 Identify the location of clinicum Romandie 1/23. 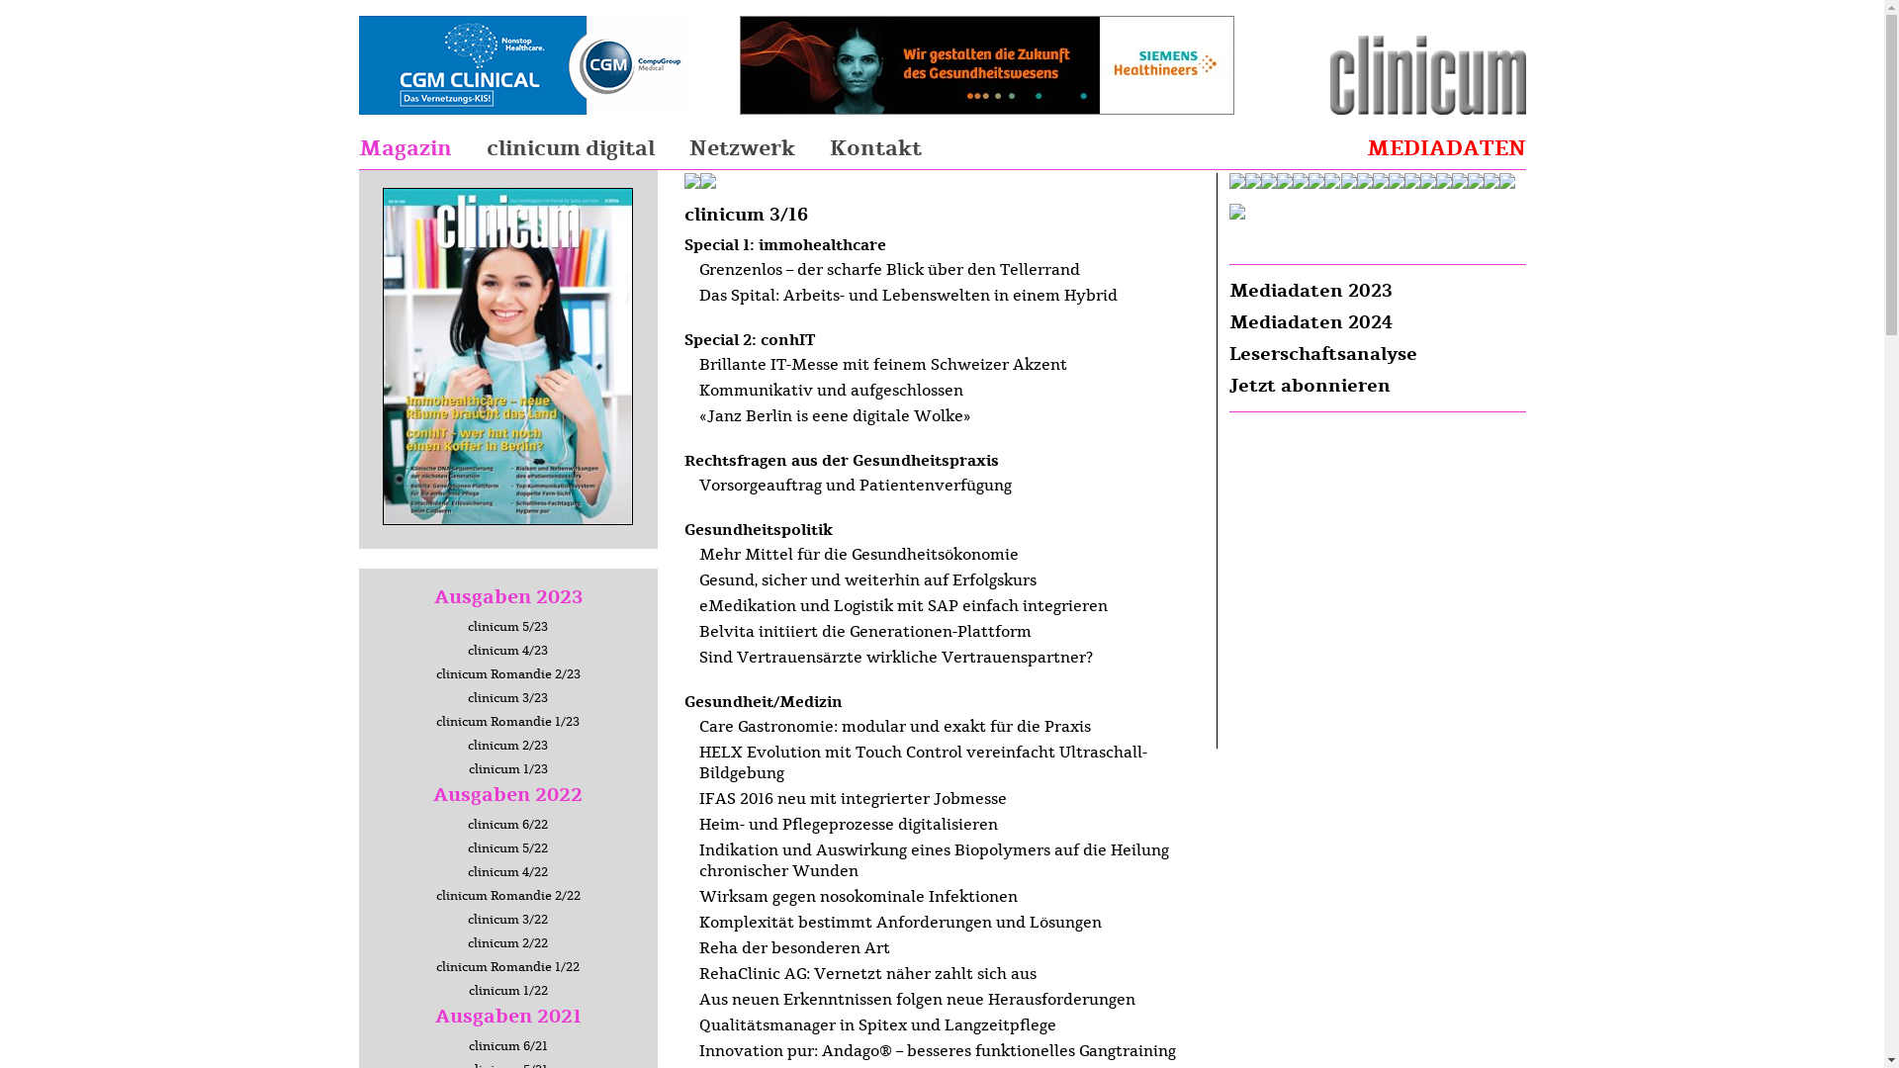
(508, 722).